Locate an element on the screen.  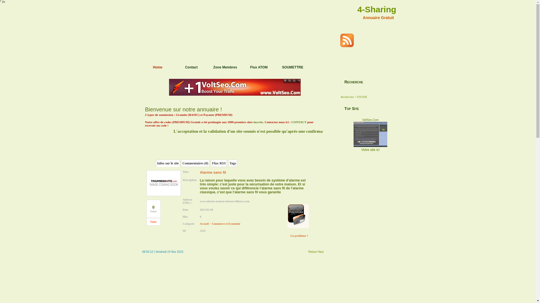
Alarme sans fil is located at coordinates (213, 172).